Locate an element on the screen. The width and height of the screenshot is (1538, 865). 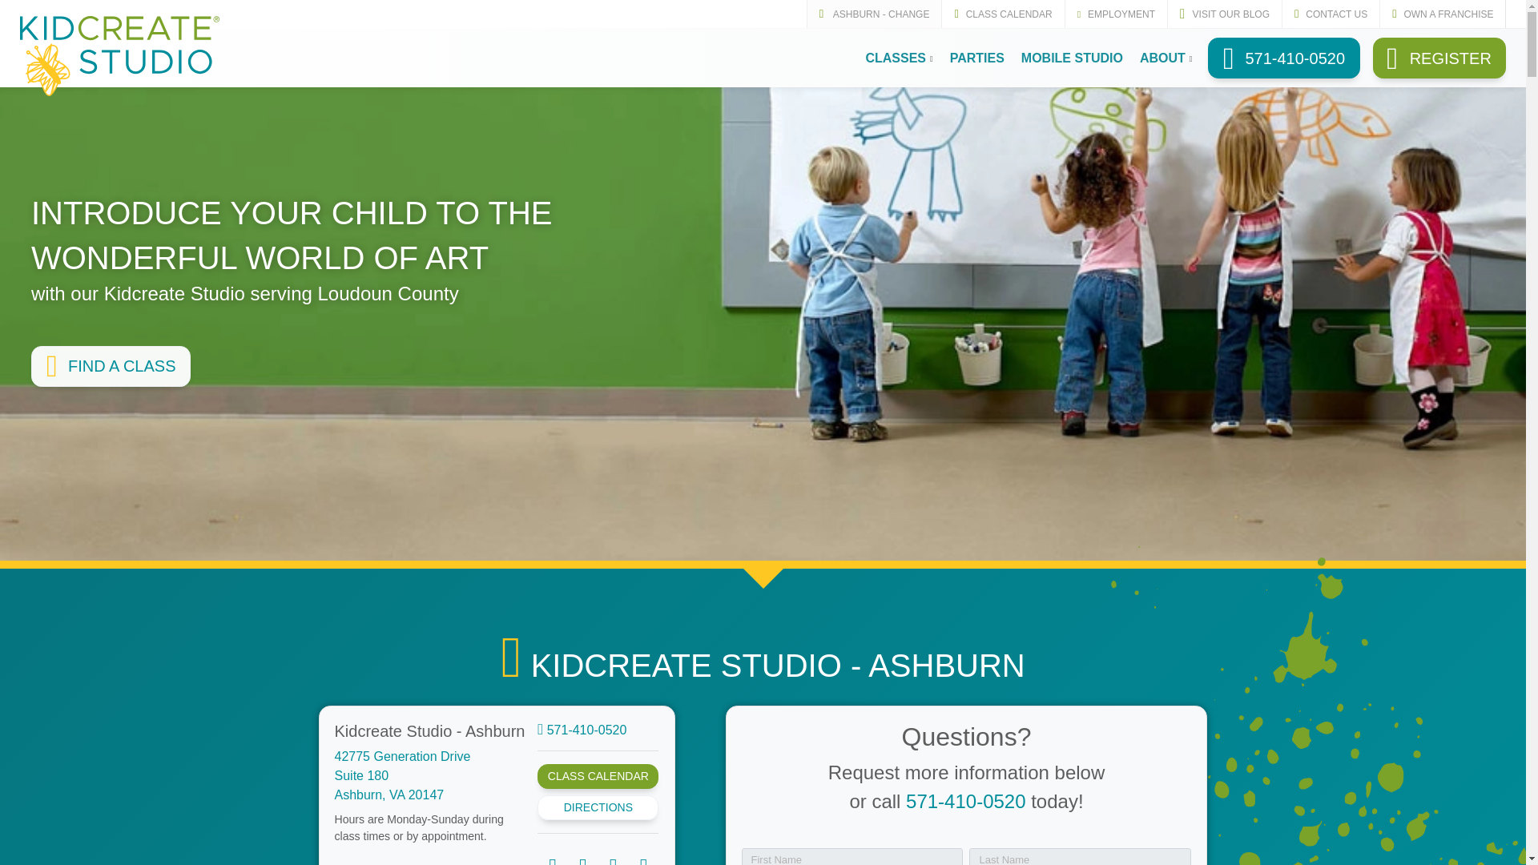
PARTIES is located at coordinates (976, 58).